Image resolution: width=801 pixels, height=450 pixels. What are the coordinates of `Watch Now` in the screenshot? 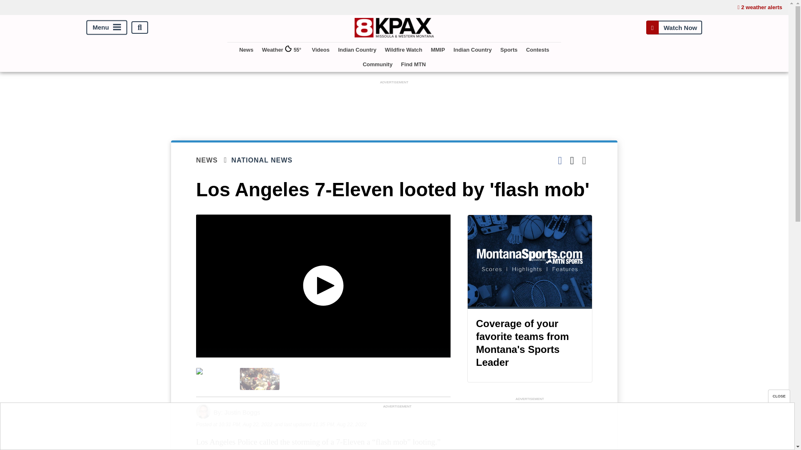 It's located at (674, 27).